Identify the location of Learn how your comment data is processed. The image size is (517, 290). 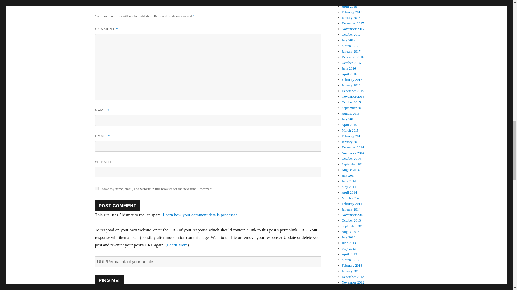
(200, 215).